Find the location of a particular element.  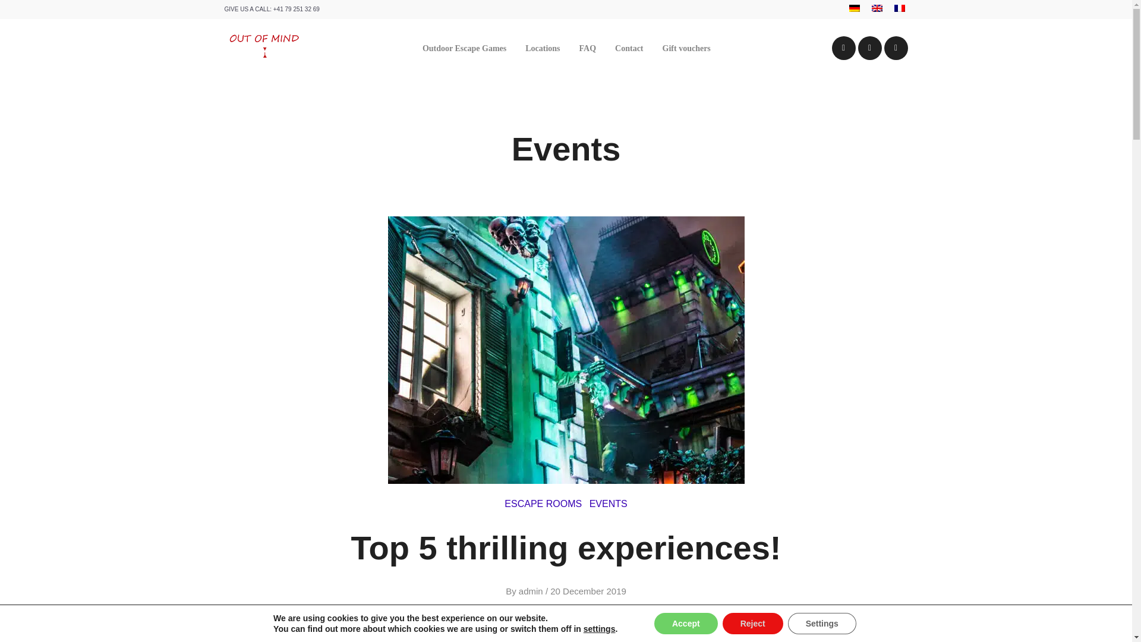

Gift vouchers is located at coordinates (686, 49).